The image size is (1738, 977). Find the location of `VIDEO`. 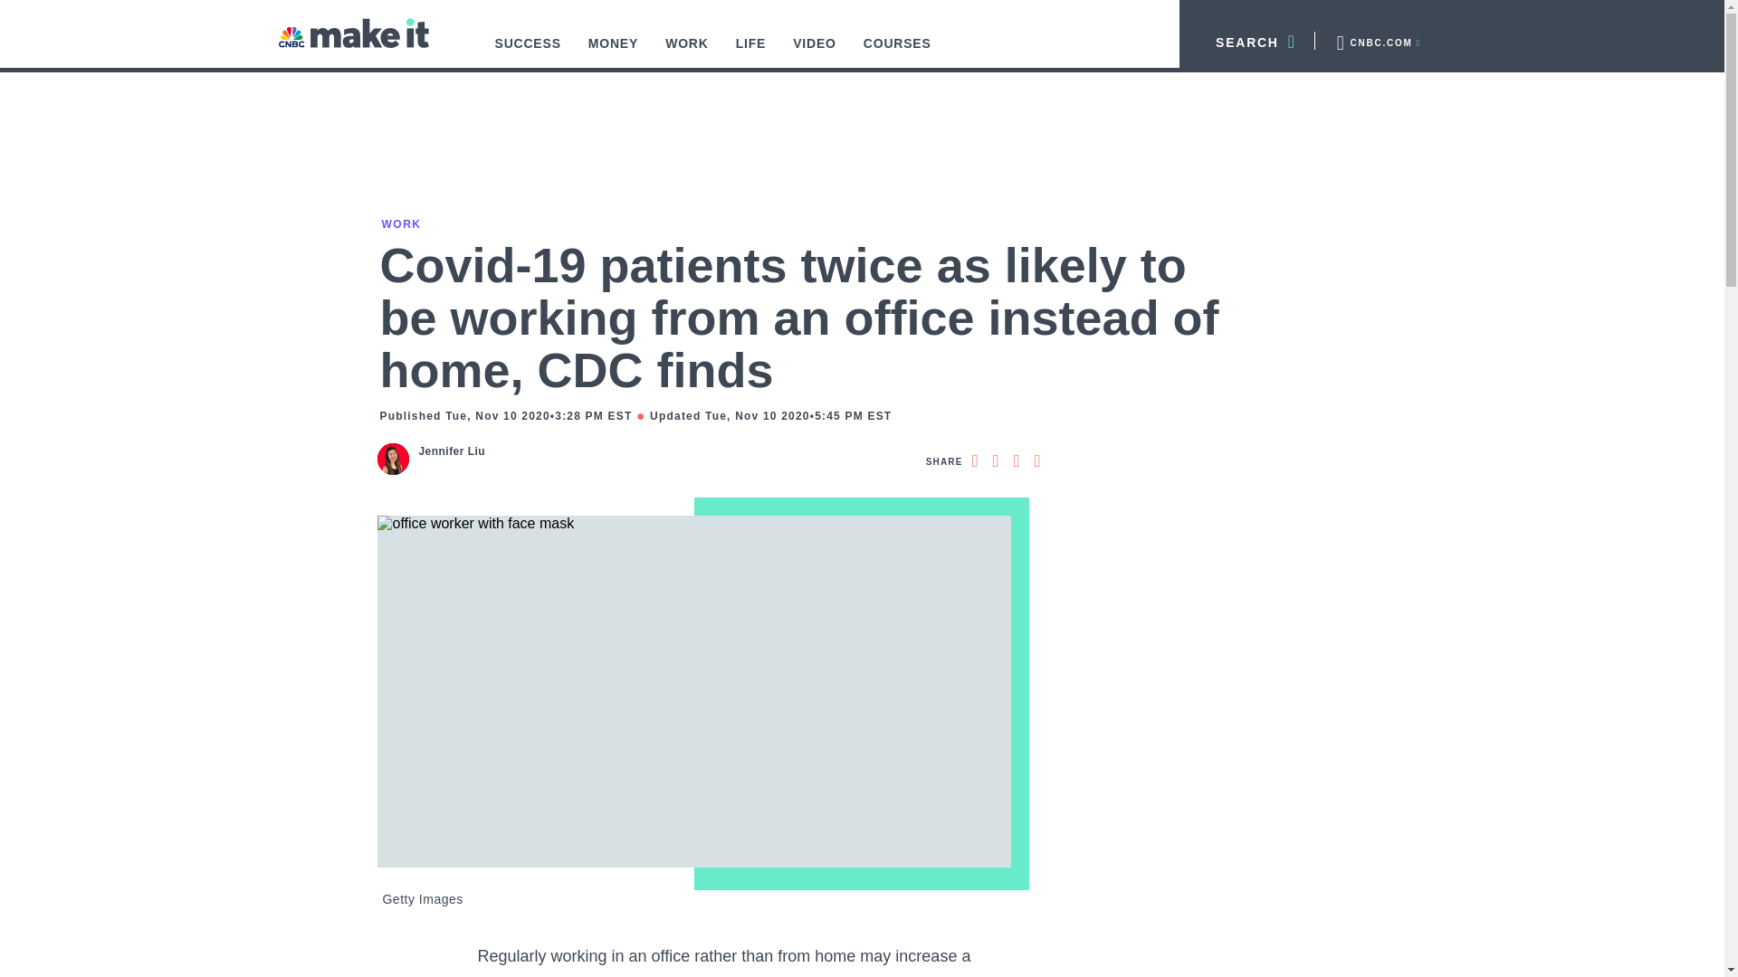

VIDEO is located at coordinates (814, 52).